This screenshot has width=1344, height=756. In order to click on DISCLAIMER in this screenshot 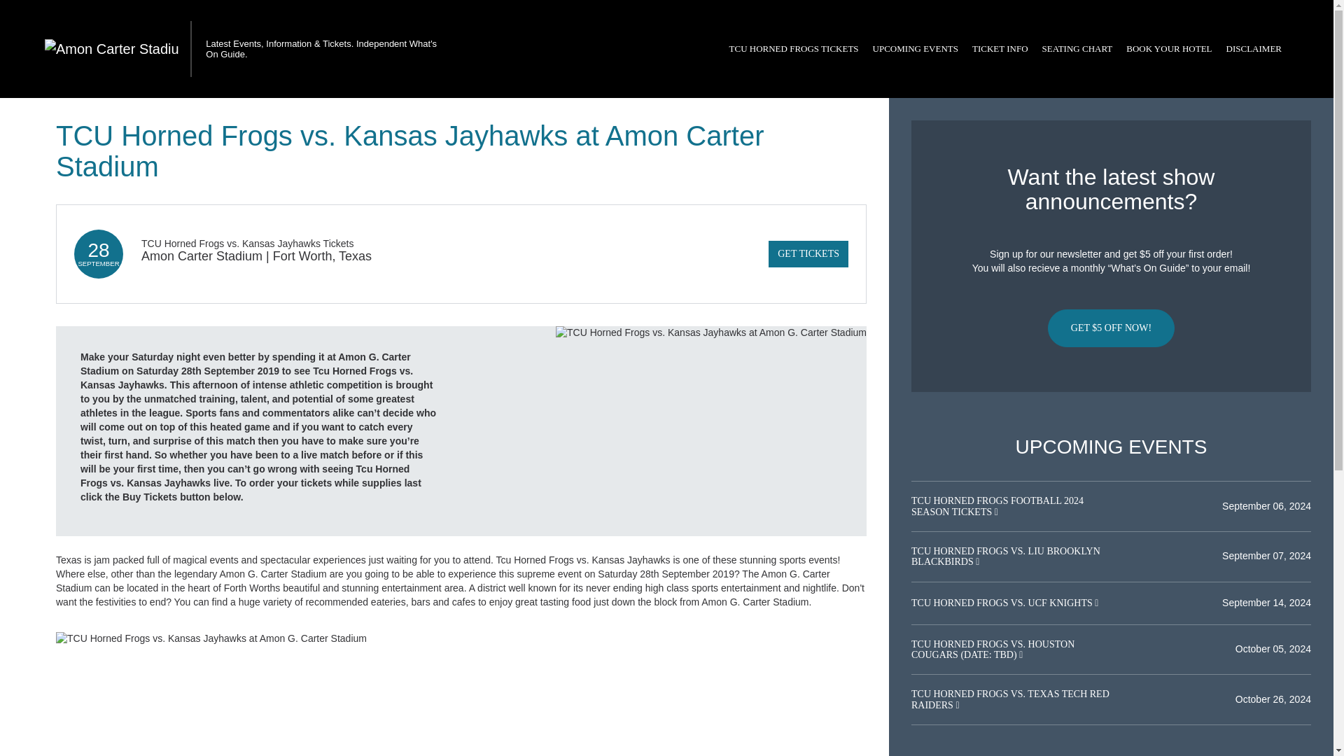, I will do `click(1254, 49)`.